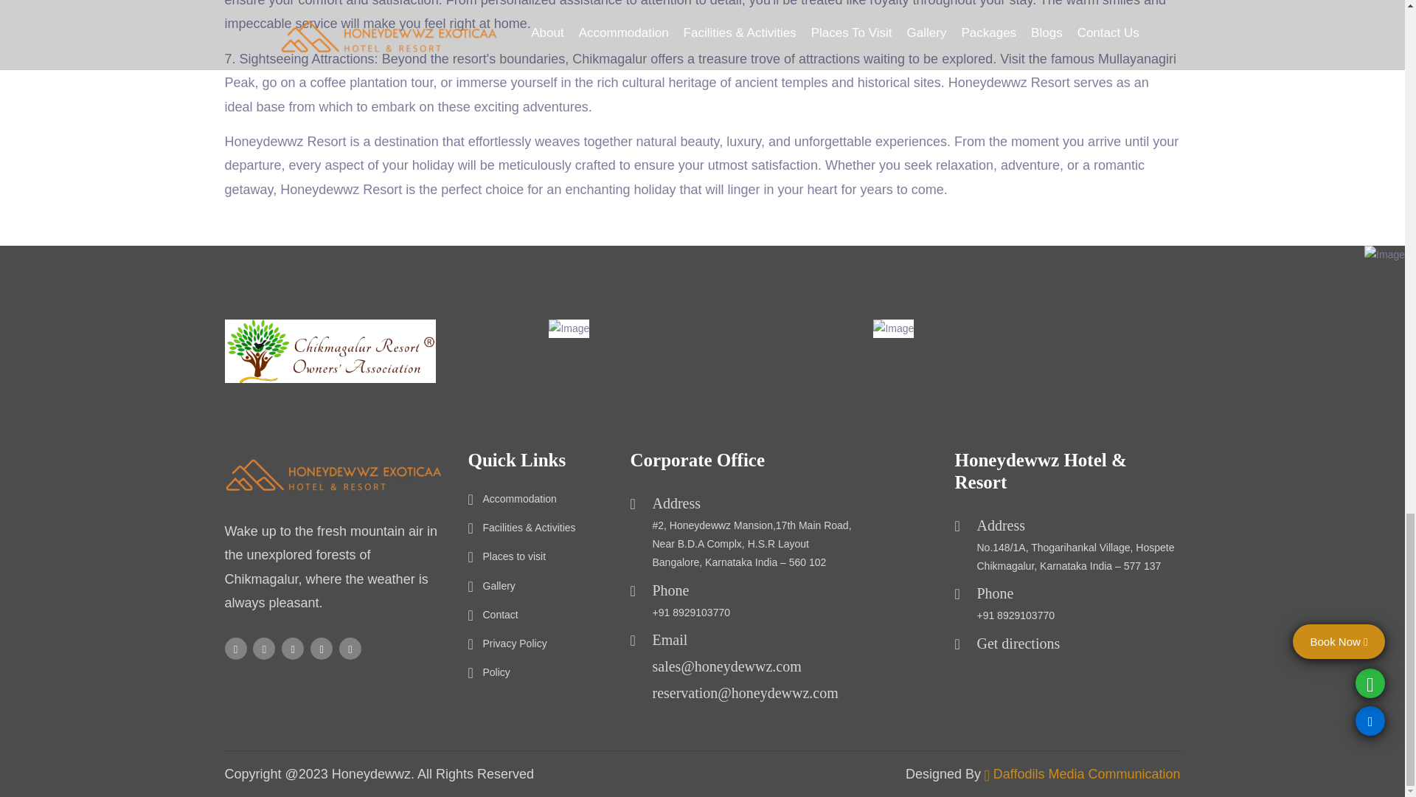 This screenshot has height=797, width=1416. What do you see at coordinates (370, 773) in the screenshot?
I see `Honeydewwz` at bounding box center [370, 773].